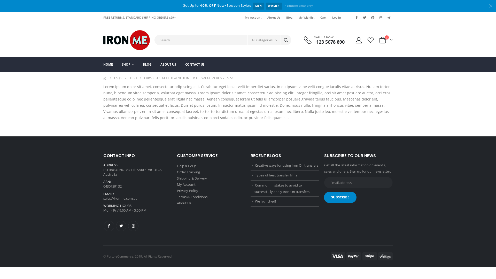 Image resolution: width=496 pixels, height=279 pixels. What do you see at coordinates (133, 78) in the screenshot?
I see `LOGO` at bounding box center [133, 78].